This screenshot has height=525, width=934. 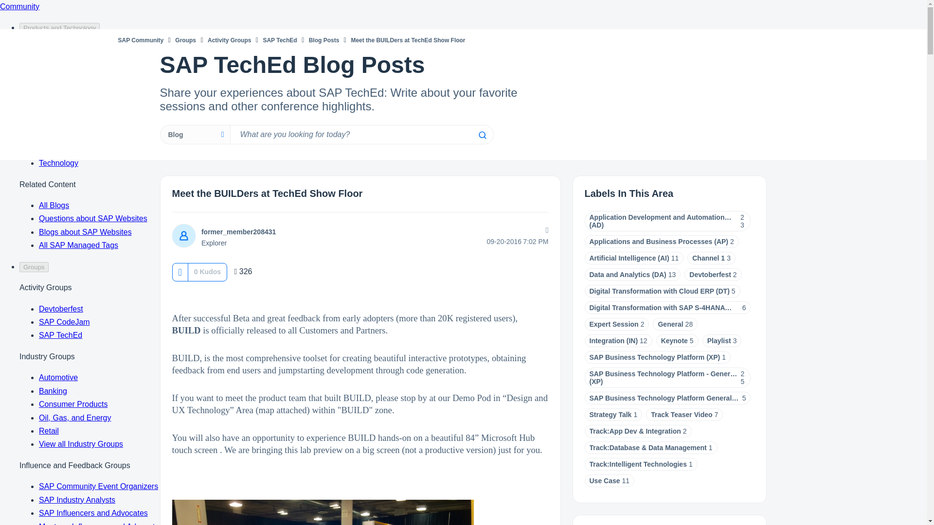 I want to click on Groups, so click(x=186, y=40).